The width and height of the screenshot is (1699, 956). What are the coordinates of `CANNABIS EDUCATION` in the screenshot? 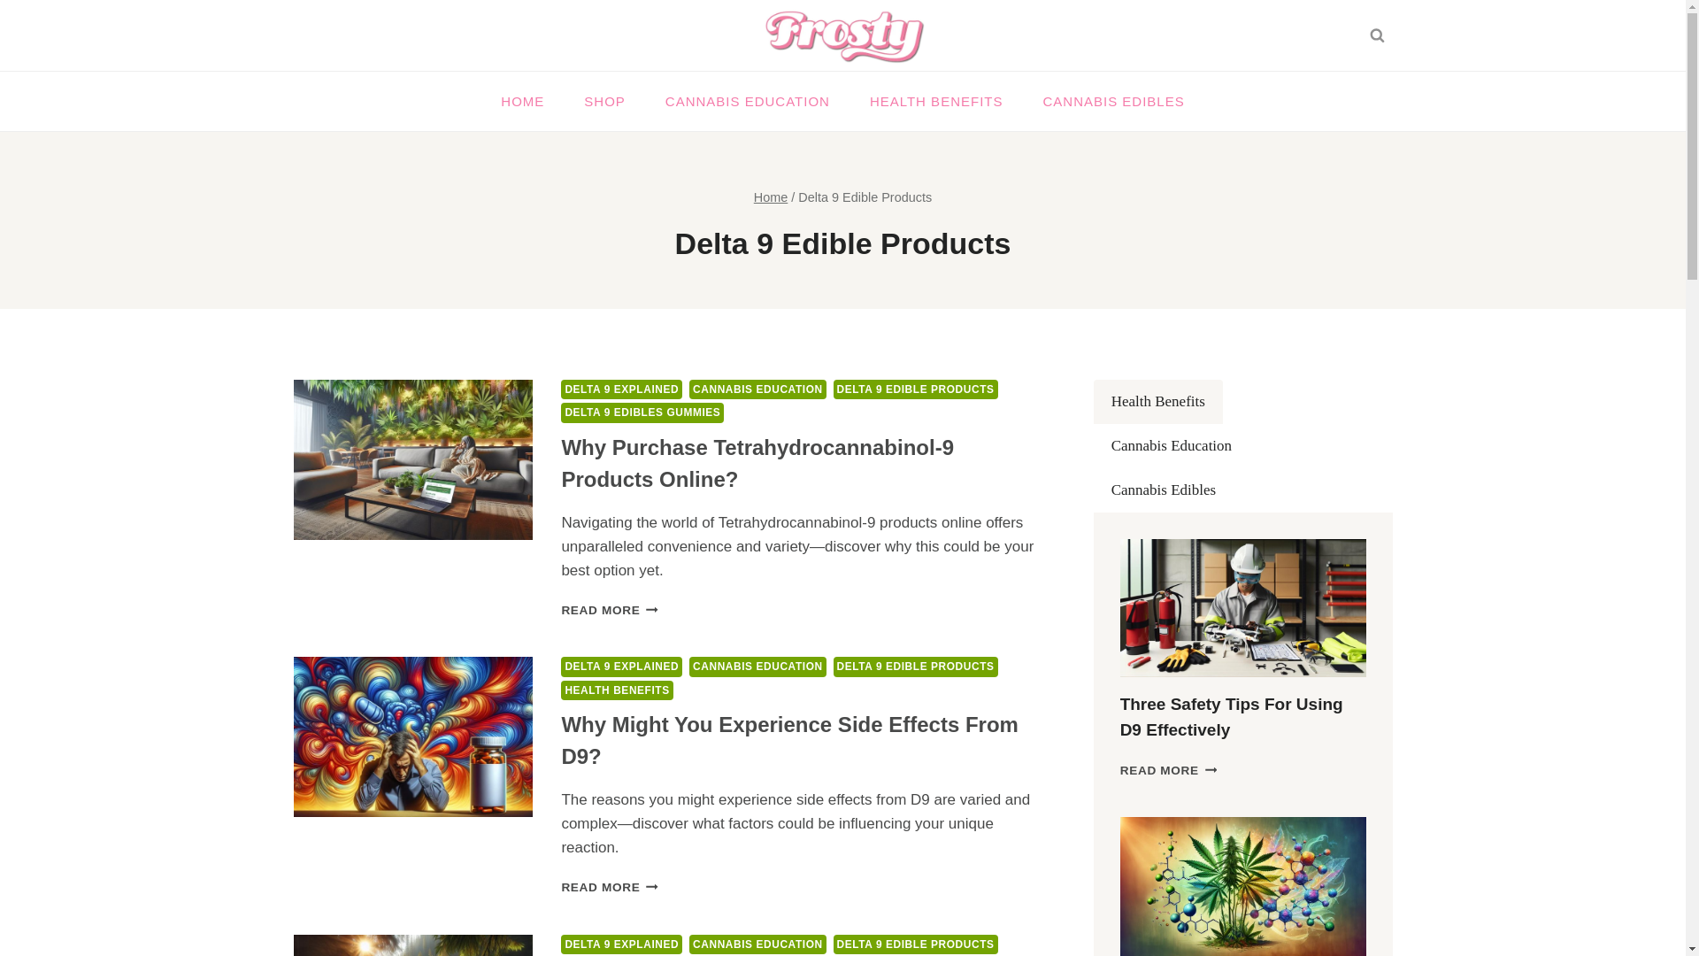 It's located at (757, 389).